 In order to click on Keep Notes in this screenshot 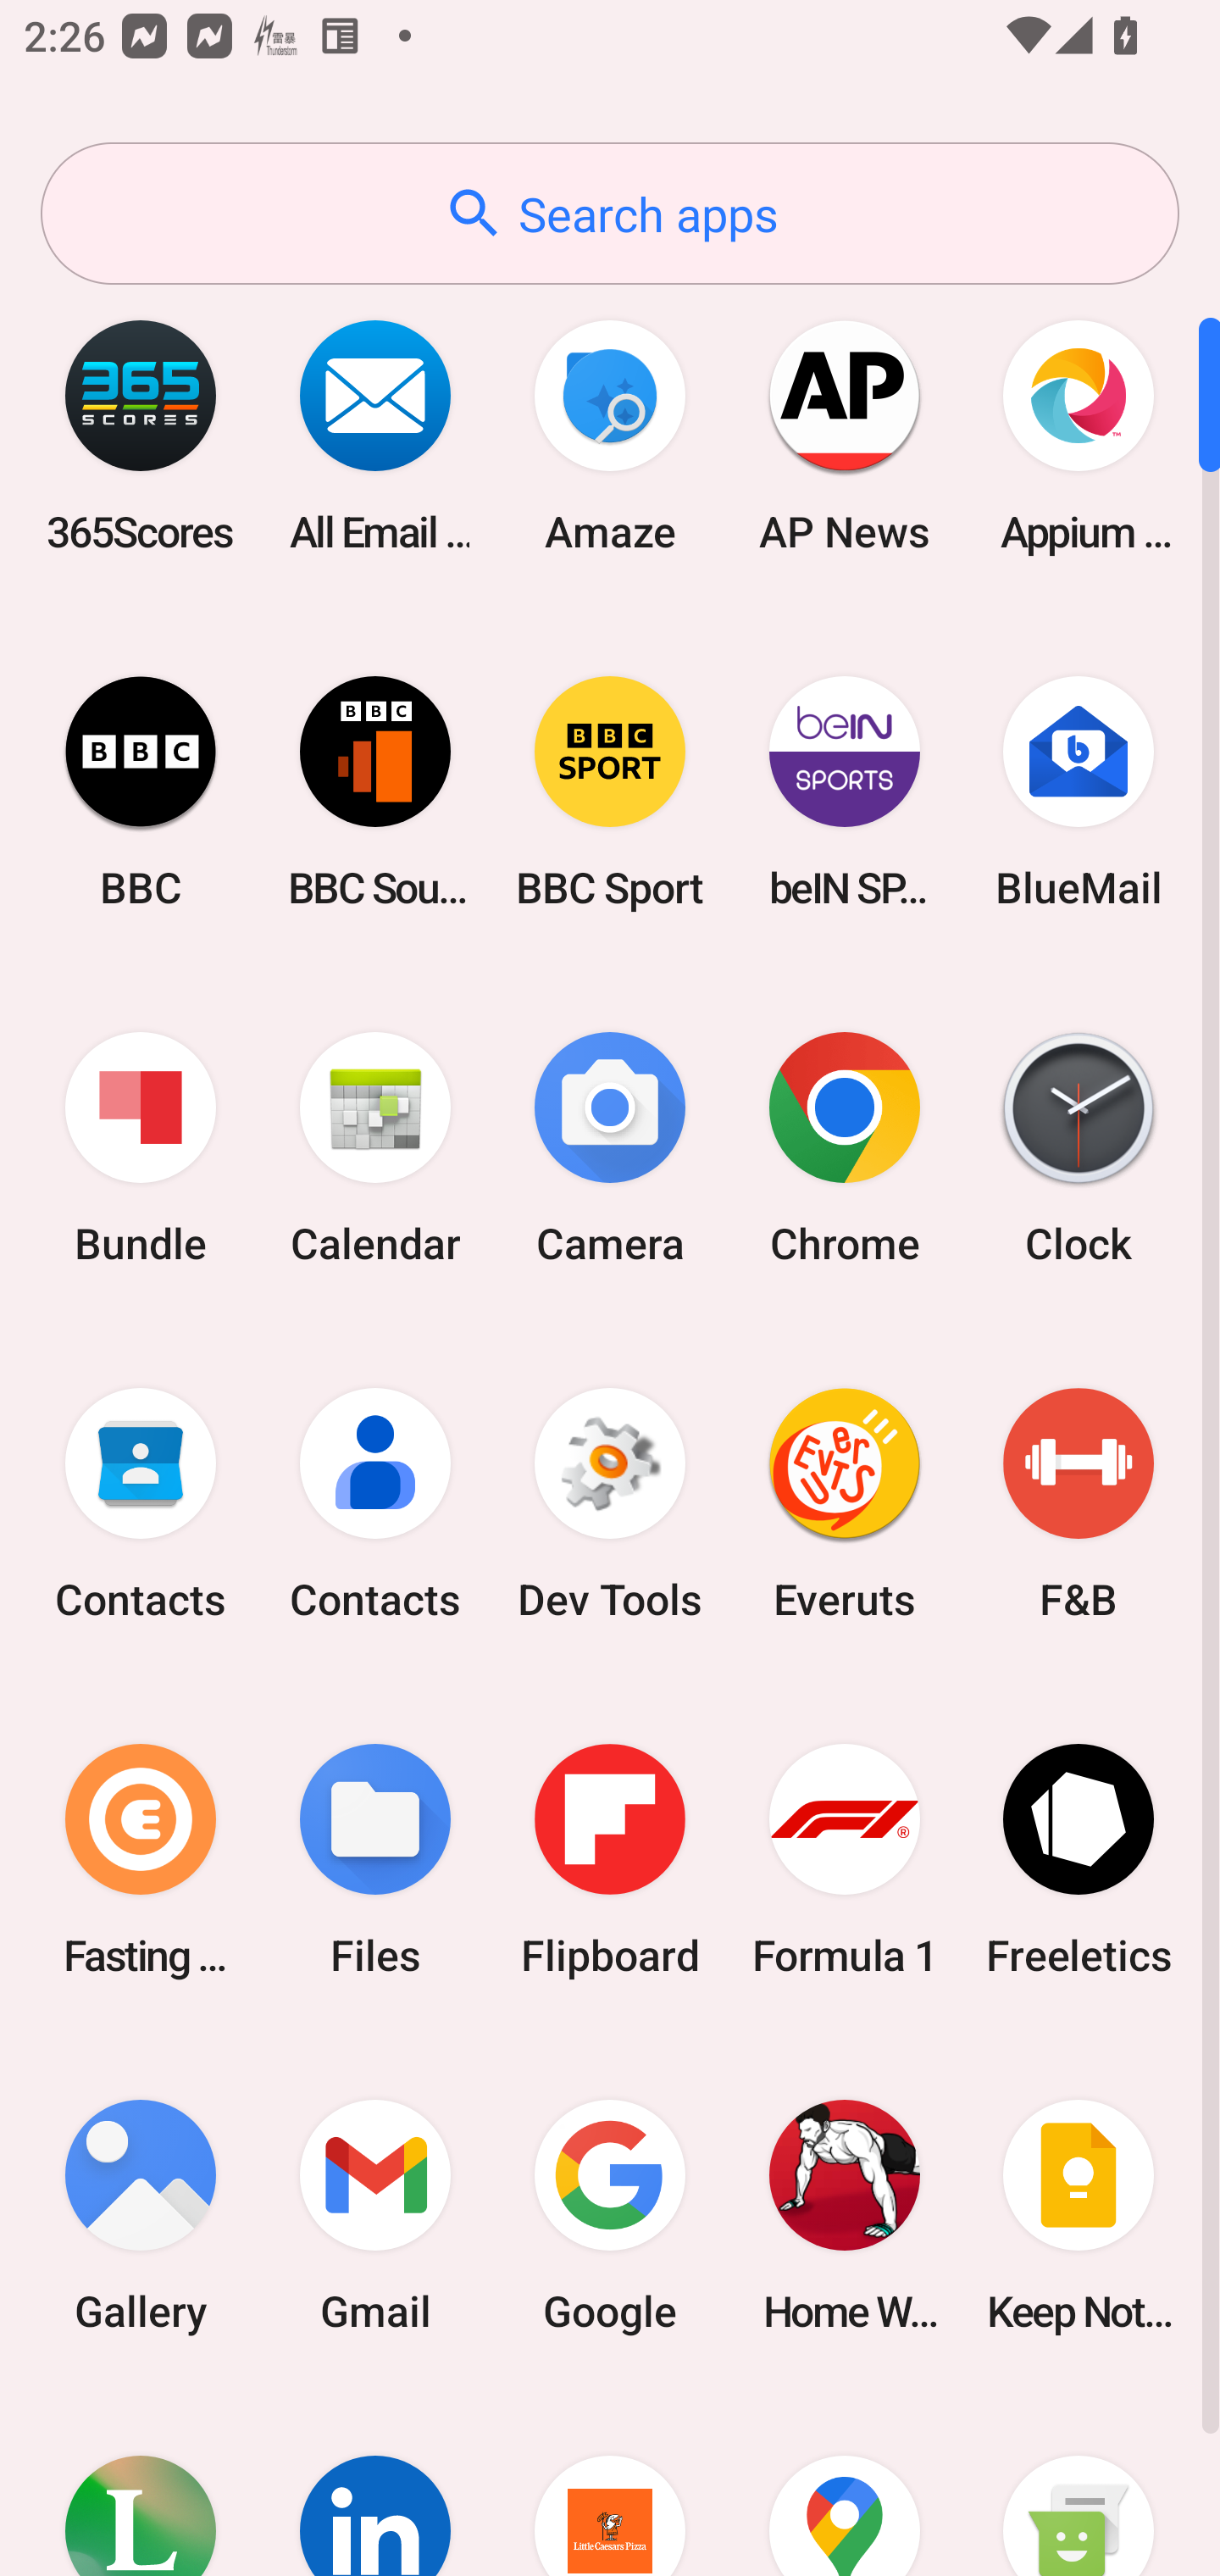, I will do `click(1079, 2215)`.